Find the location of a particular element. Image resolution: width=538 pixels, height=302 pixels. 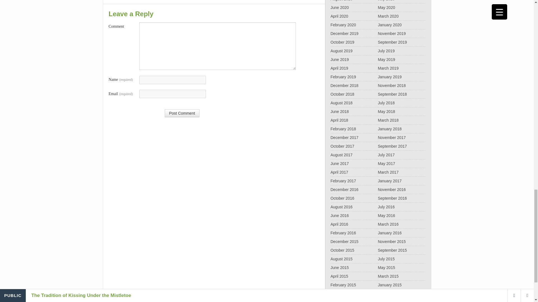

Post Comment is located at coordinates (182, 113).